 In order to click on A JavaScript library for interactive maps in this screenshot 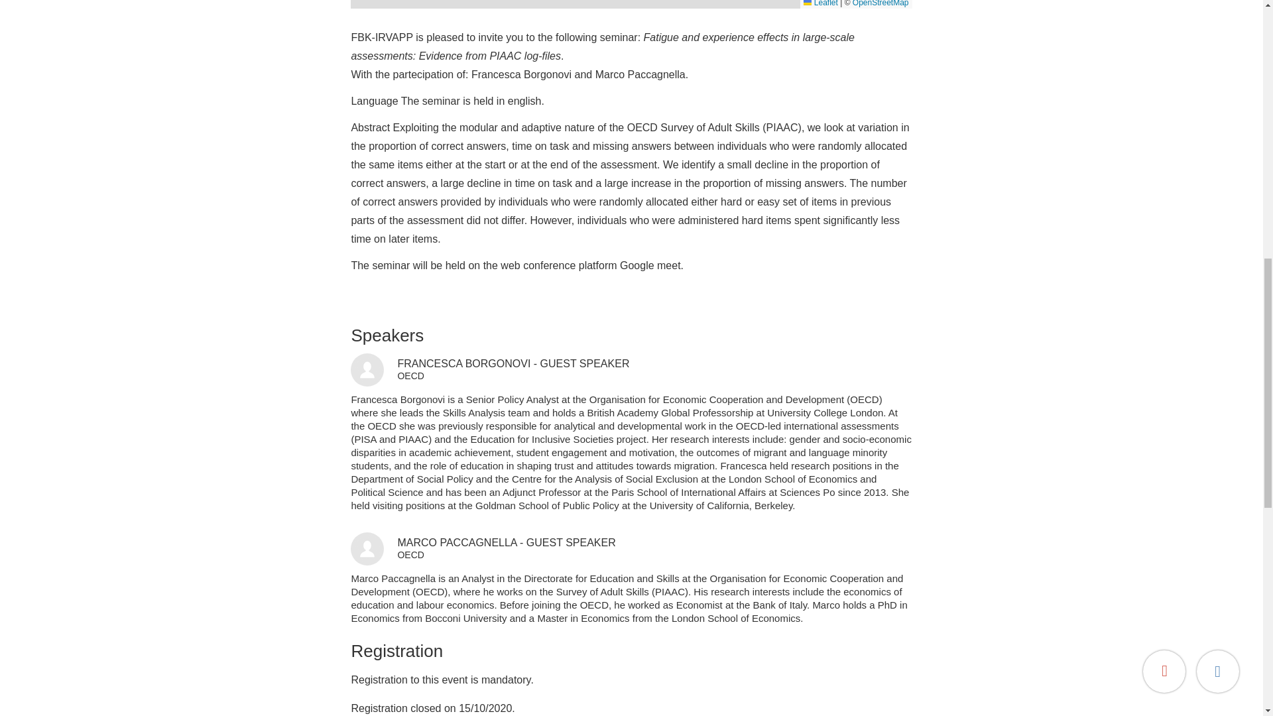, I will do `click(820, 3)`.